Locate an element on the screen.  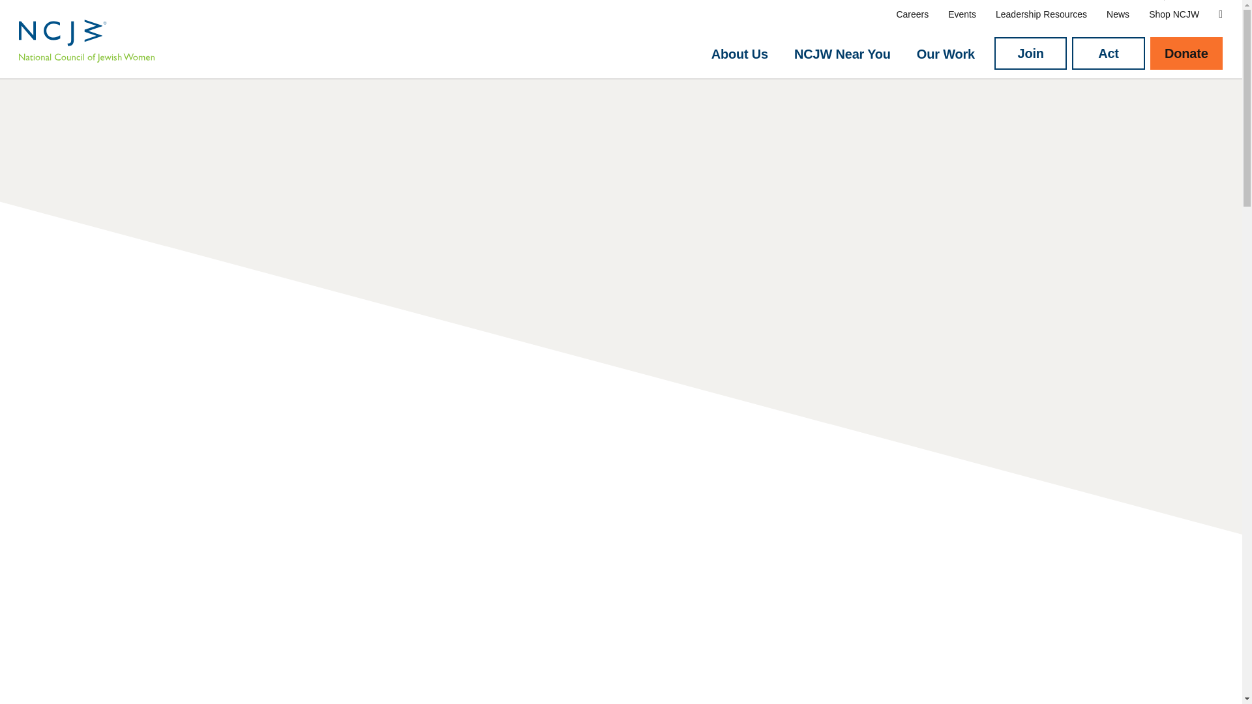
About Us is located at coordinates (739, 54).